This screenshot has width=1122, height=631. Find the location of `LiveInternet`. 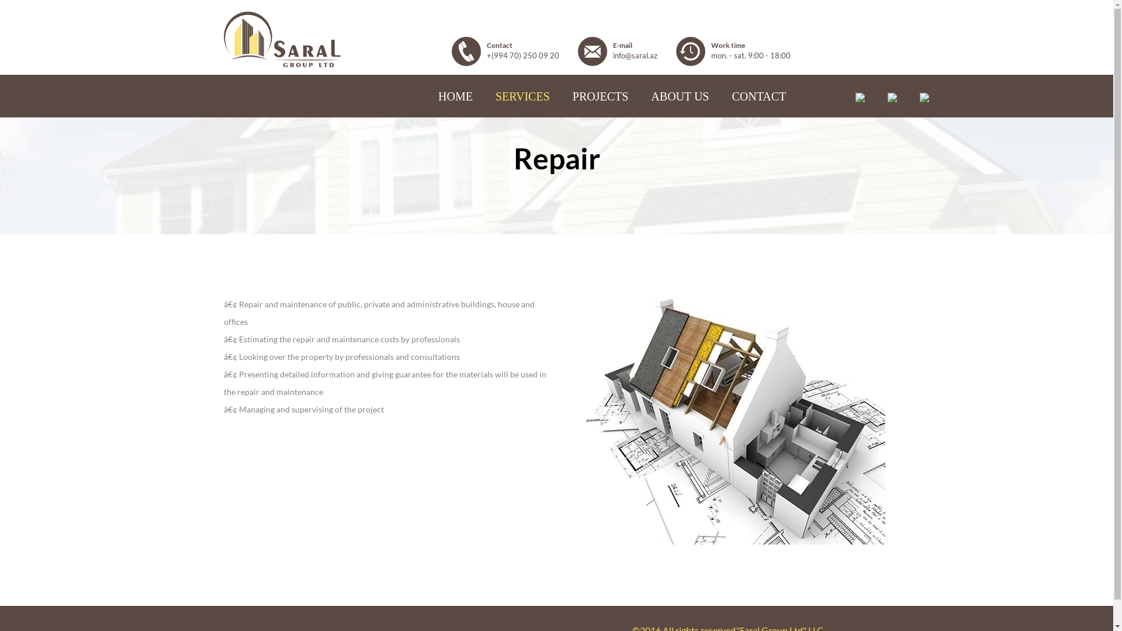

LiveInternet is located at coordinates (0, 598).